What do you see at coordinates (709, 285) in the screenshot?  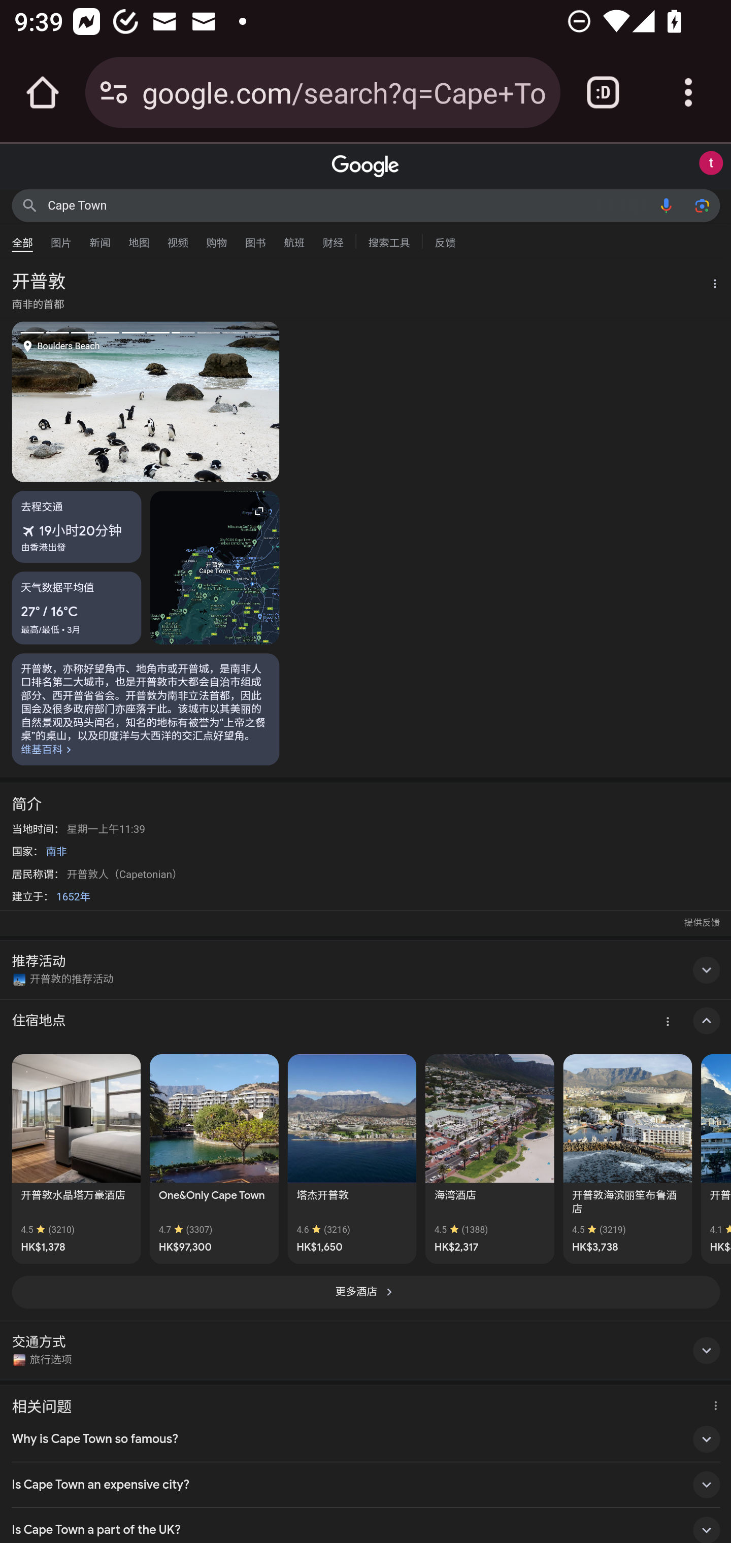 I see `更多选项` at bounding box center [709, 285].